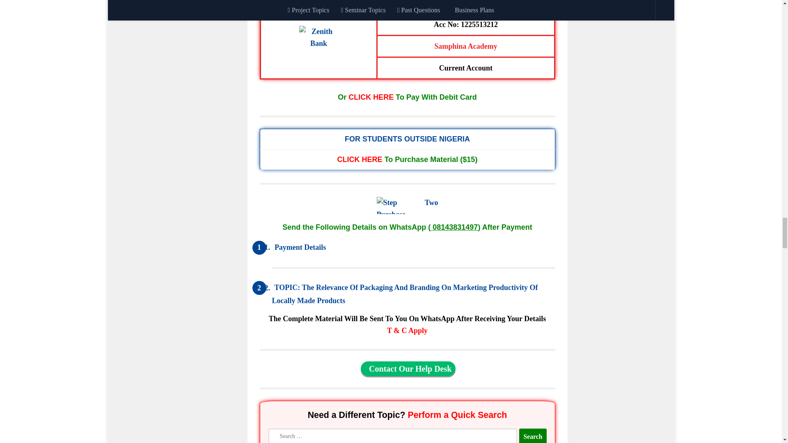 Image resolution: width=788 pixels, height=443 pixels. What do you see at coordinates (533, 436) in the screenshot?
I see `Search` at bounding box center [533, 436].